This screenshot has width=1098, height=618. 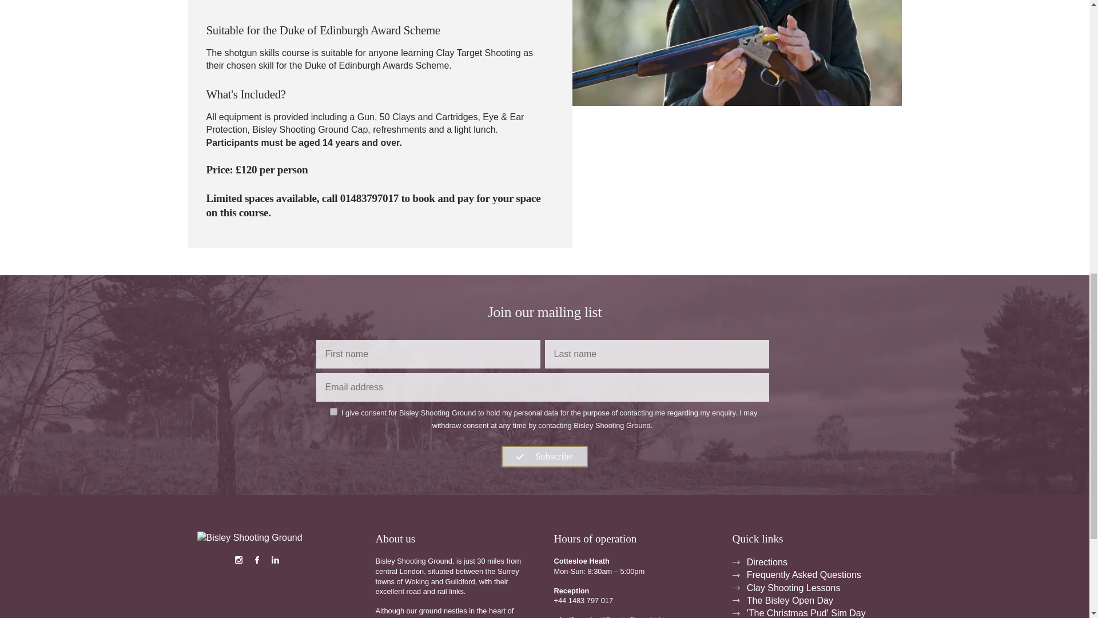 What do you see at coordinates (239, 560) in the screenshot?
I see `Follow us on Instagram` at bounding box center [239, 560].